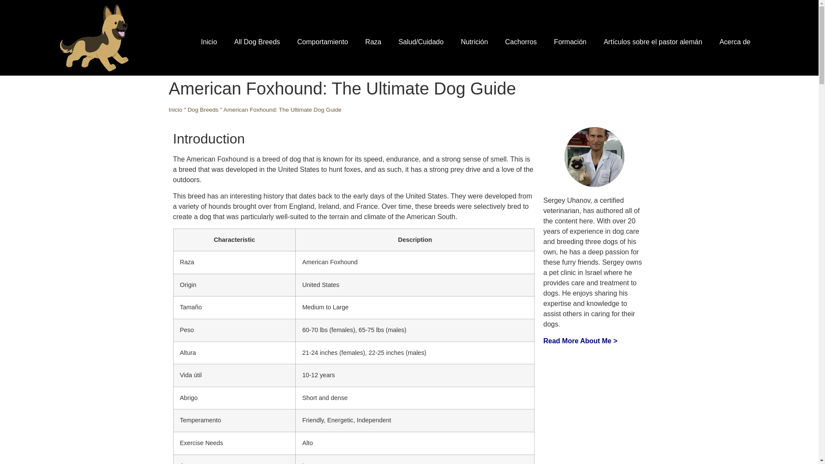  I want to click on Cachorros, so click(521, 42).